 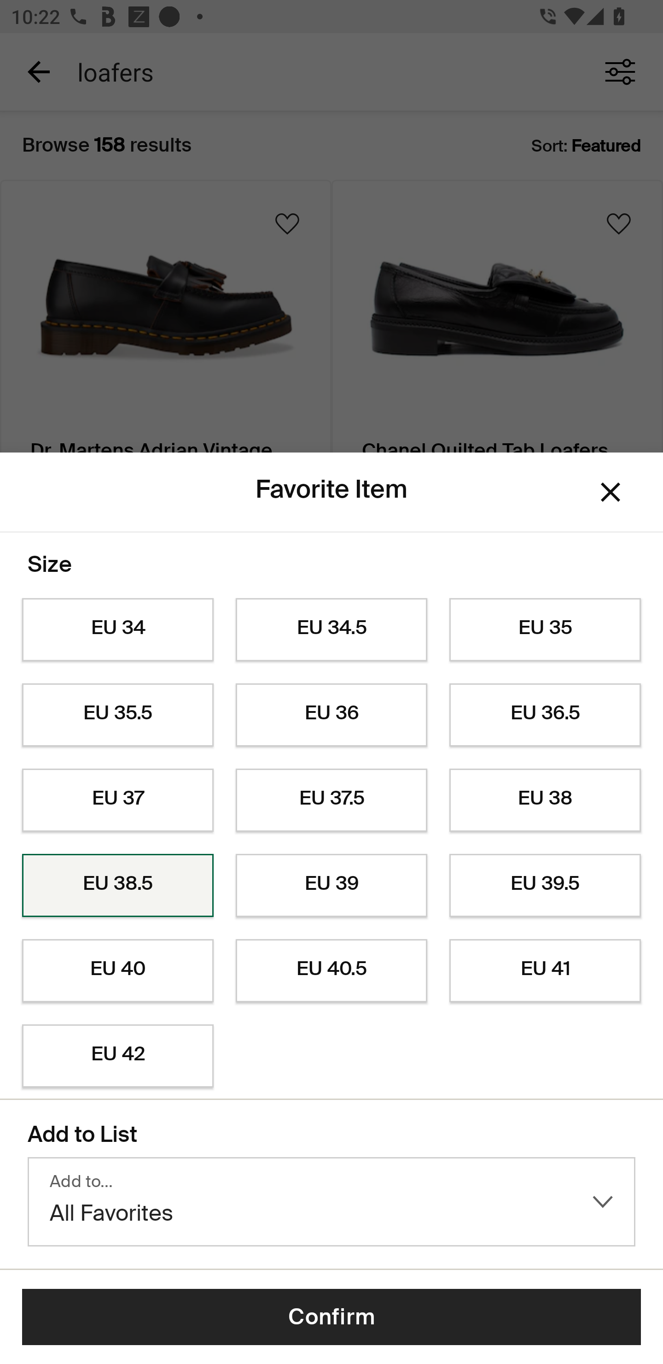 What do you see at coordinates (331, 1202) in the screenshot?
I see `Add to… All Favorites` at bounding box center [331, 1202].